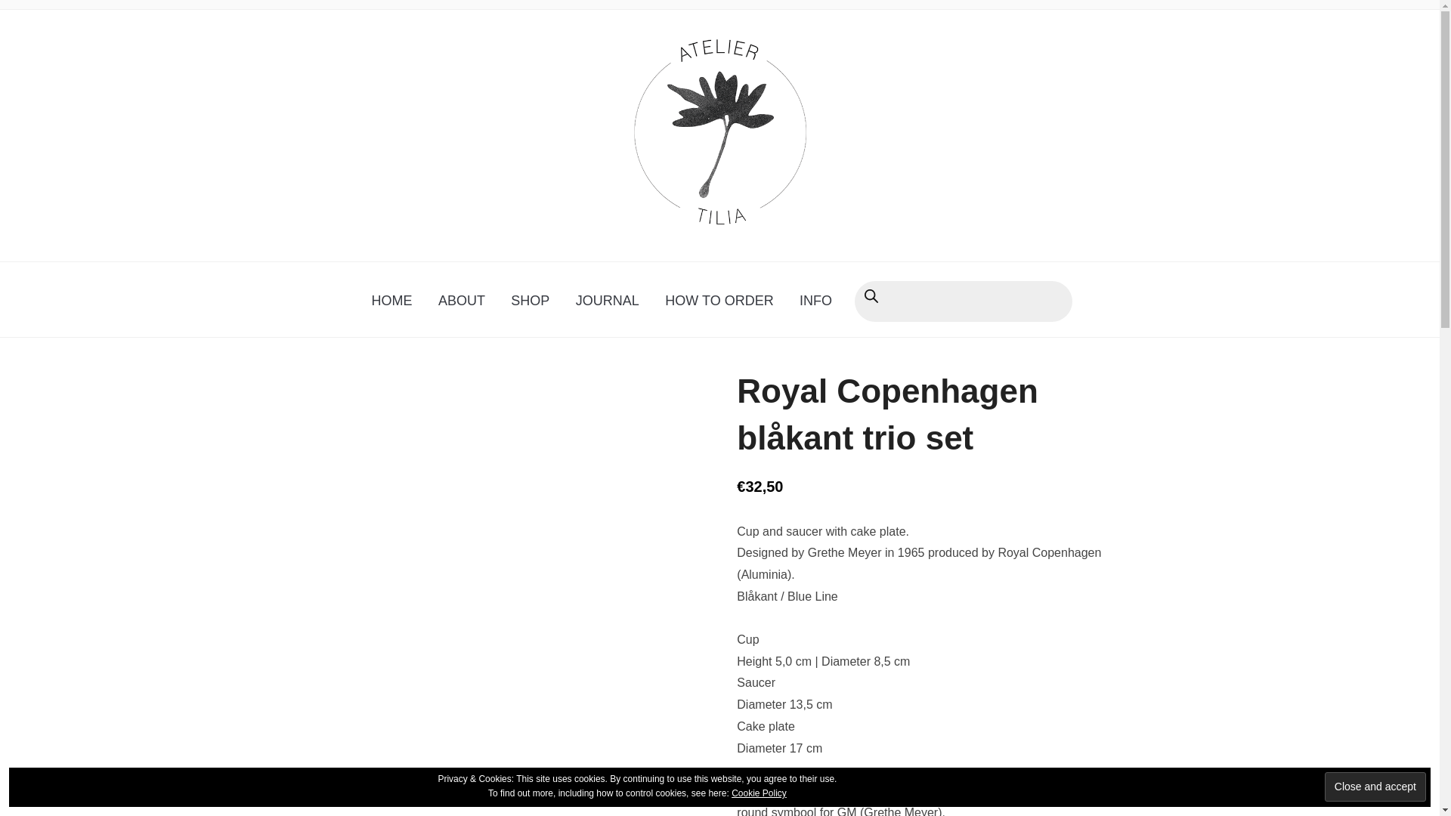 The width and height of the screenshot is (1451, 816). What do you see at coordinates (719, 301) in the screenshot?
I see `HOW TO ORDER` at bounding box center [719, 301].